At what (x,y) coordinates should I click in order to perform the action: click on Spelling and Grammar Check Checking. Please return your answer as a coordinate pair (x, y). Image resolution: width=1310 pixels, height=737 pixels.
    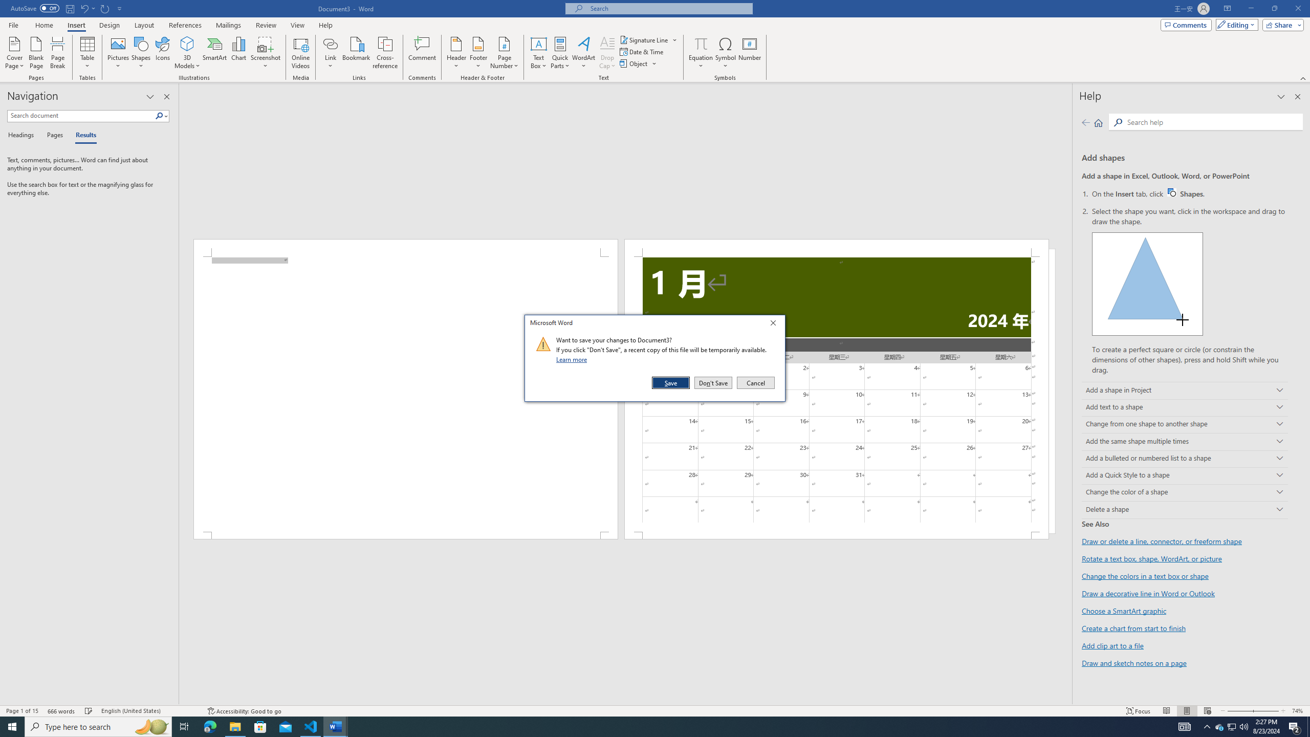
    Looking at the image, I should click on (244, 711).